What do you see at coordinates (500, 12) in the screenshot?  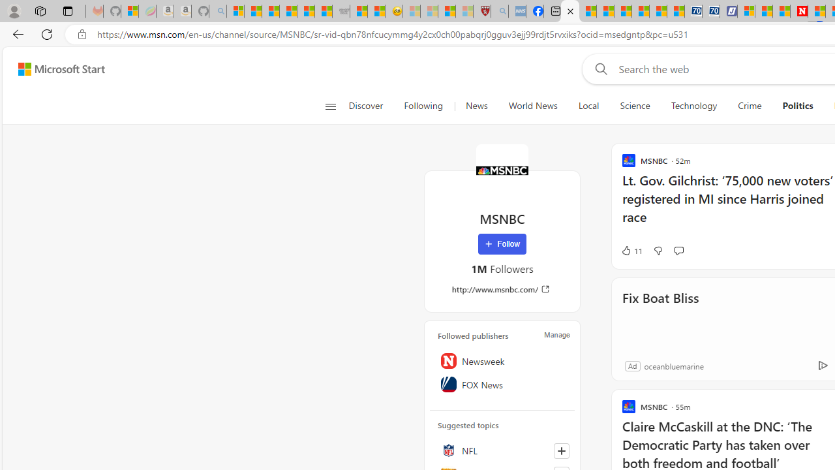 I see `list of asthma inhalers uk - Search - Sleeping` at bounding box center [500, 12].